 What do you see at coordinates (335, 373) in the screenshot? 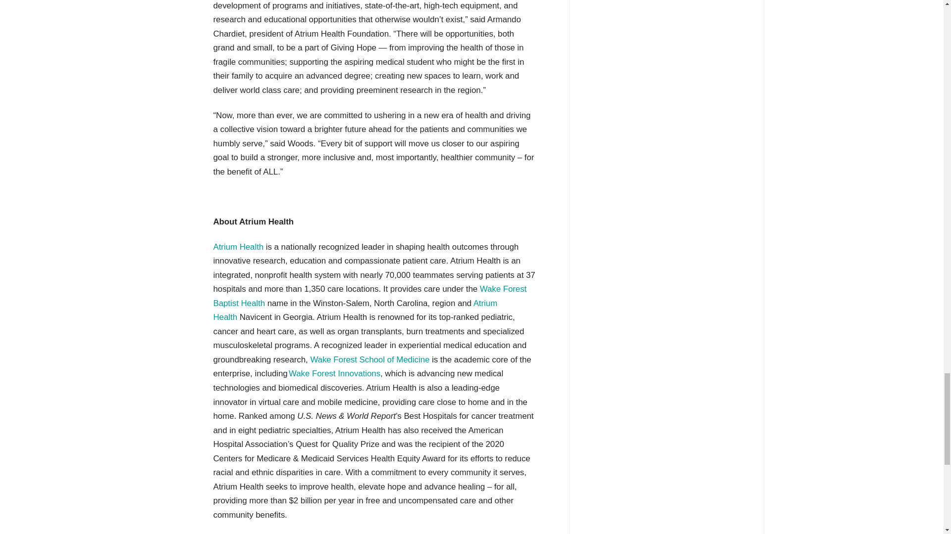
I see `Wake Forest Innovations` at bounding box center [335, 373].